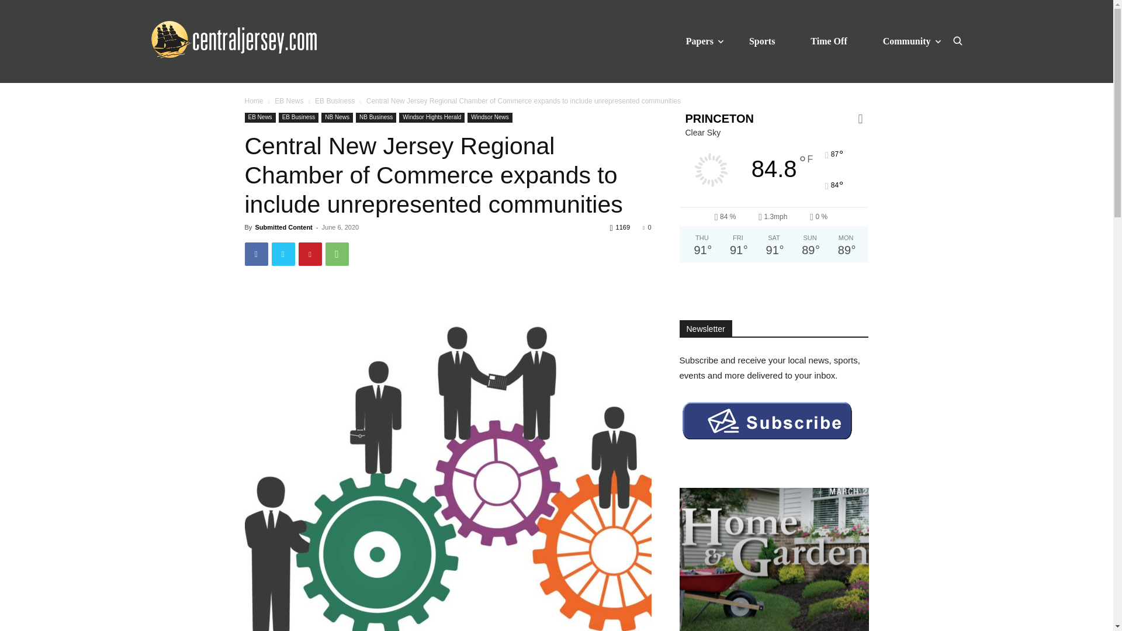 Image resolution: width=1122 pixels, height=631 pixels. What do you see at coordinates (829, 41) in the screenshot?
I see `Time Off` at bounding box center [829, 41].